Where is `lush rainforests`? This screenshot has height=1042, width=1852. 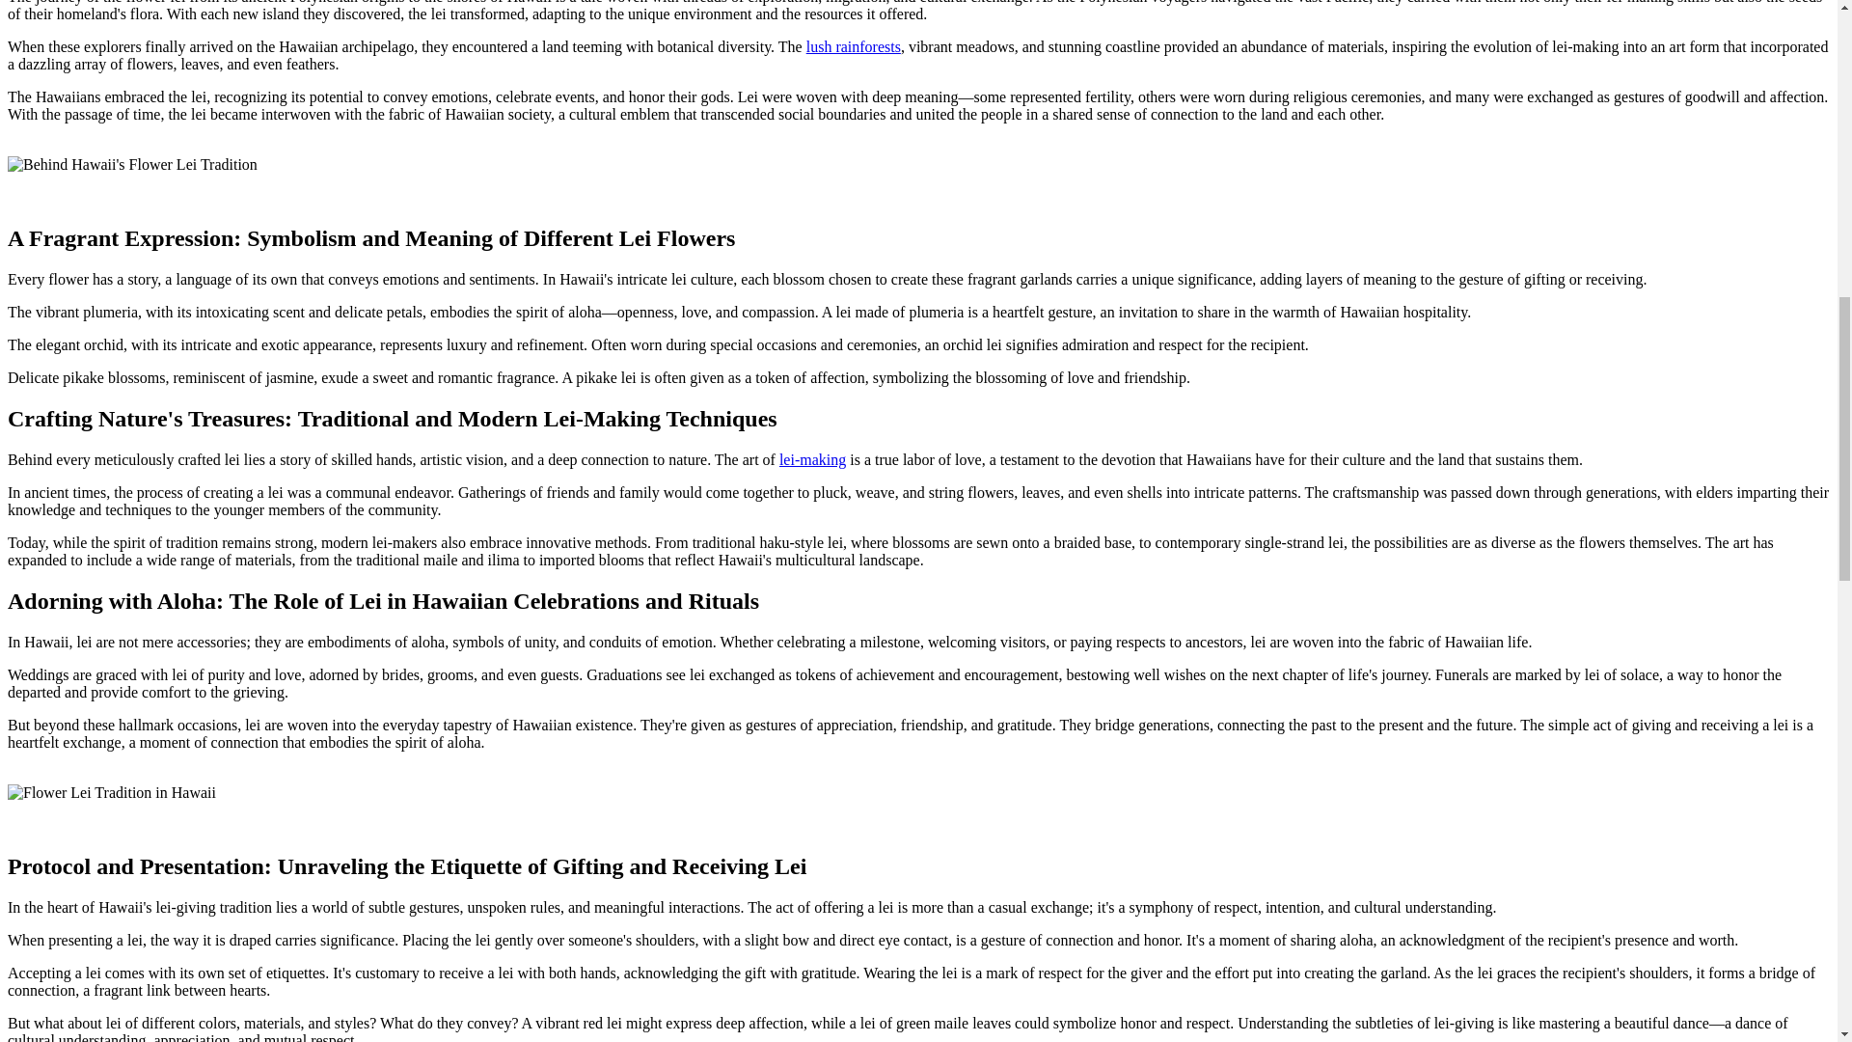
lush rainforests is located at coordinates (853, 46).